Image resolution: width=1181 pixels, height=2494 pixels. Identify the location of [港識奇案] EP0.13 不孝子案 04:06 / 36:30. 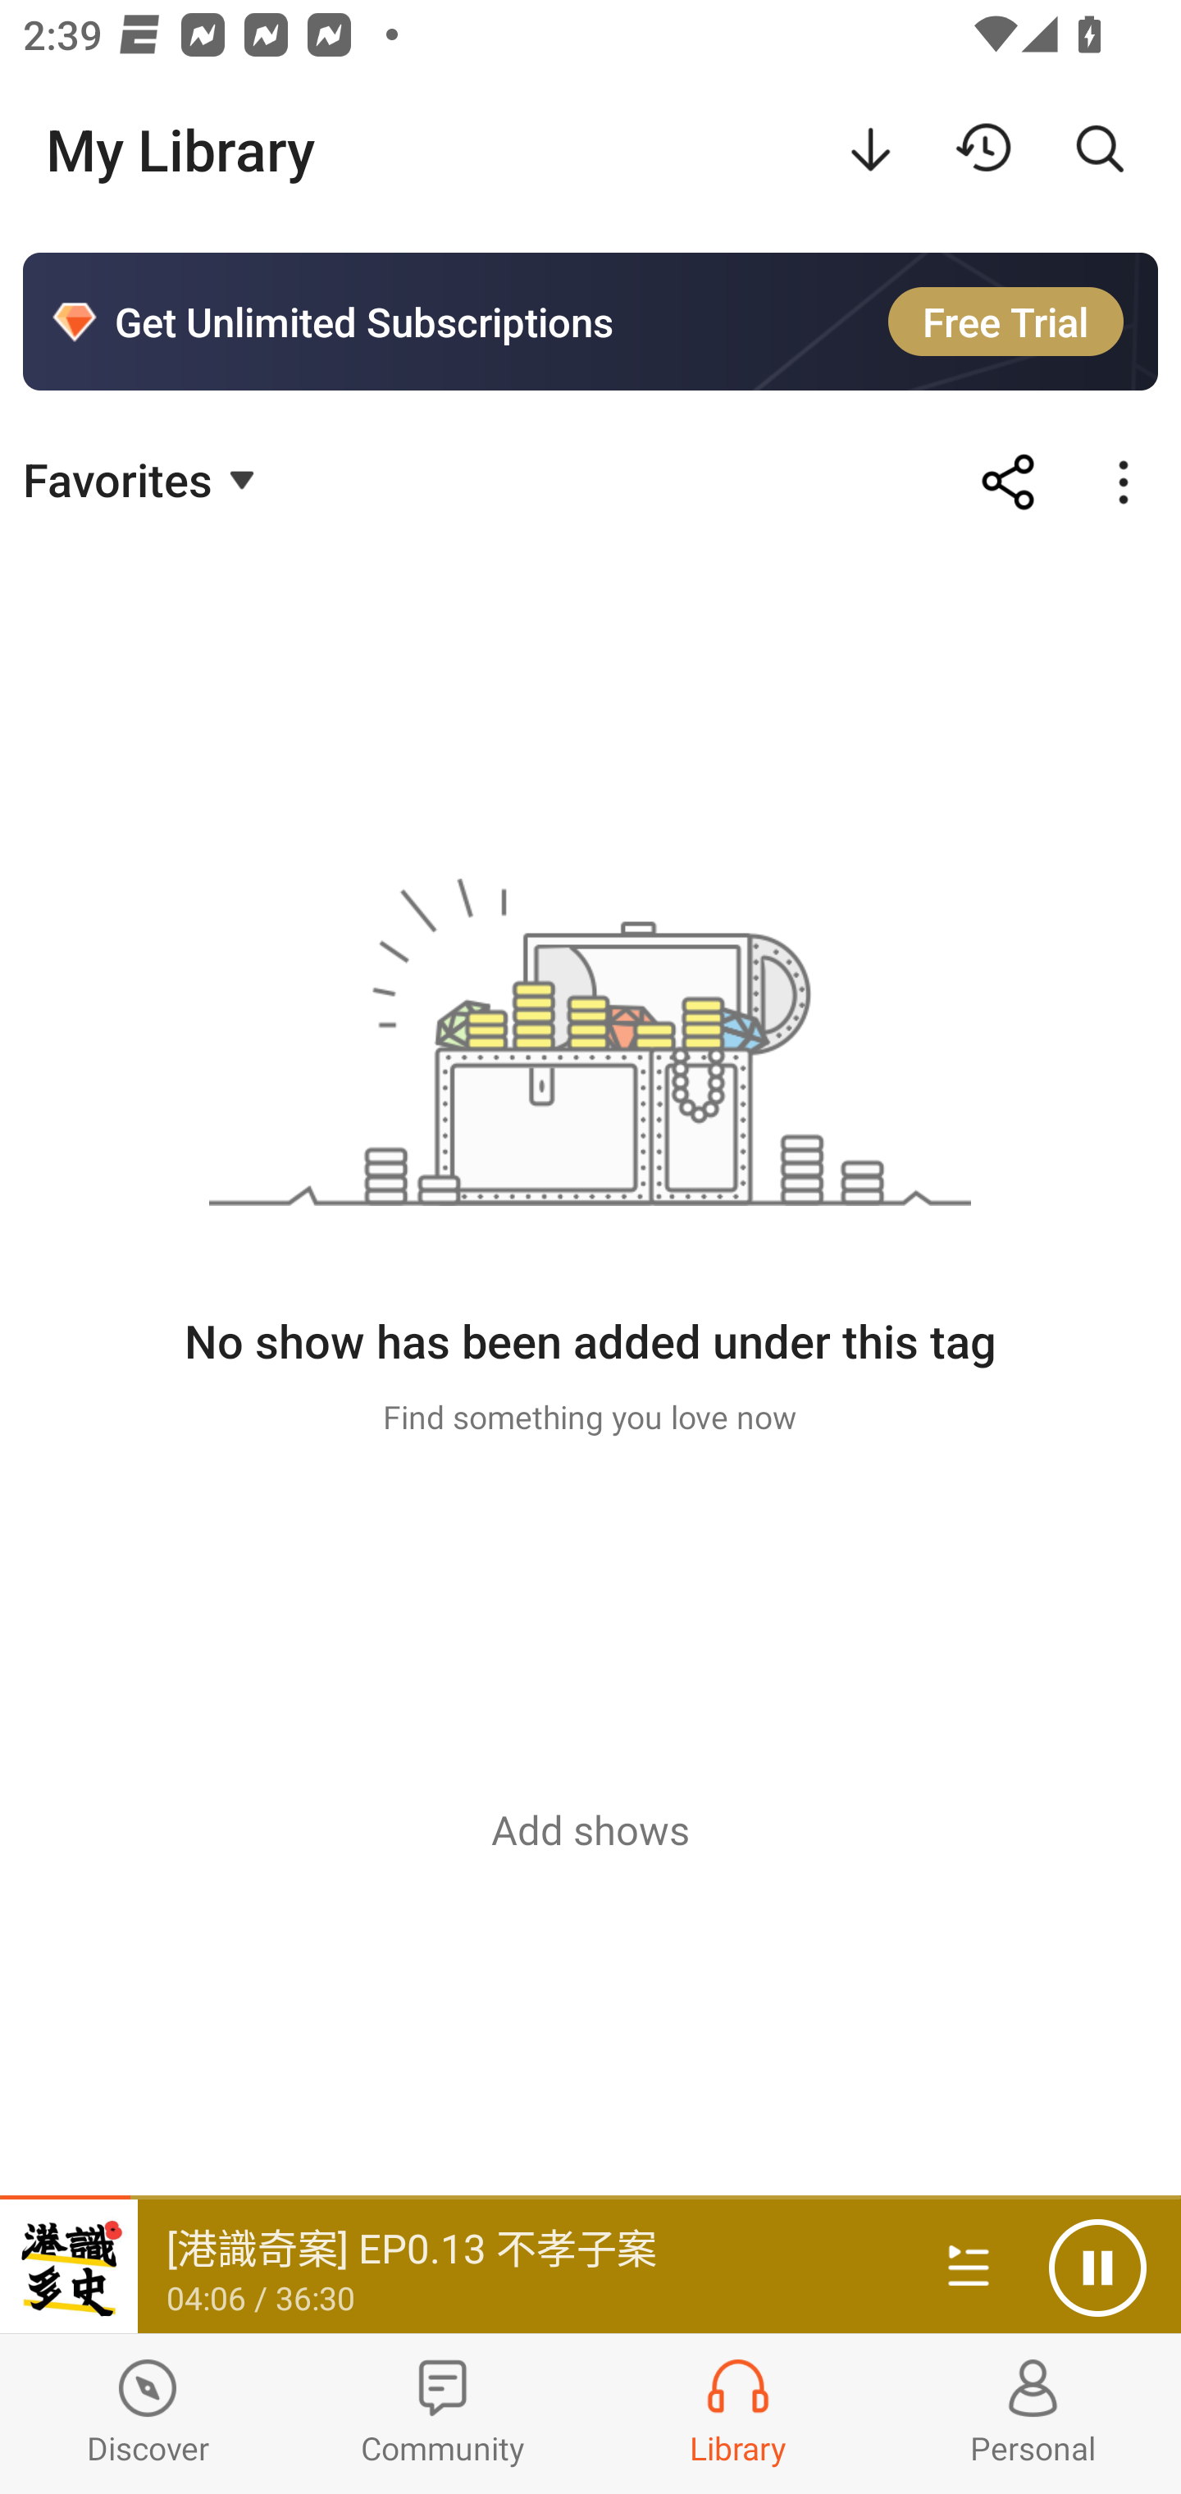
(449, 2267).